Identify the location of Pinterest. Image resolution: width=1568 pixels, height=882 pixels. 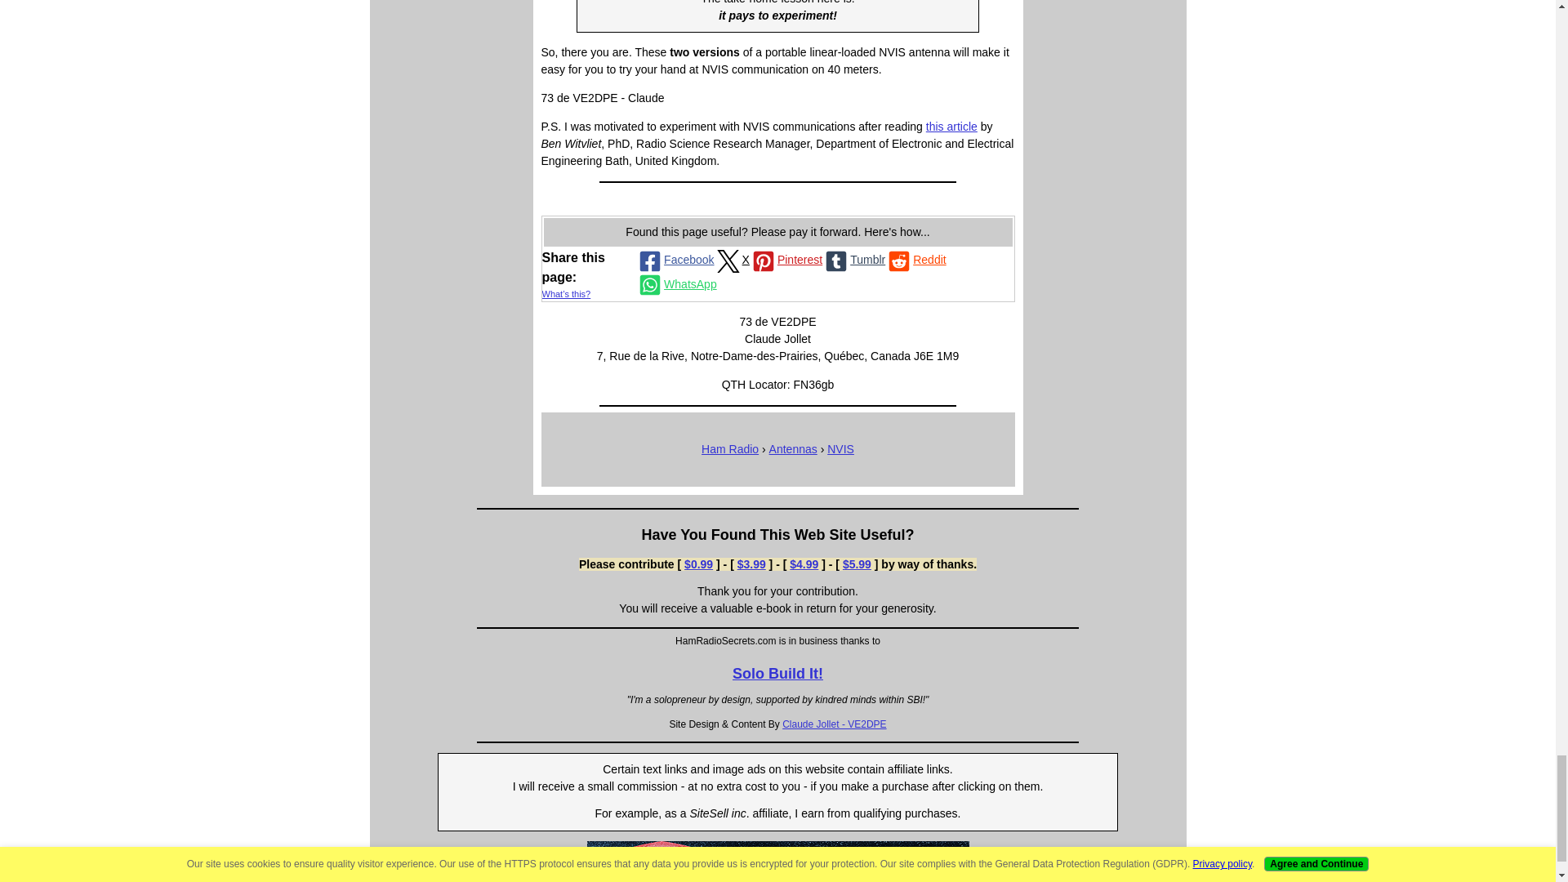
(786, 260).